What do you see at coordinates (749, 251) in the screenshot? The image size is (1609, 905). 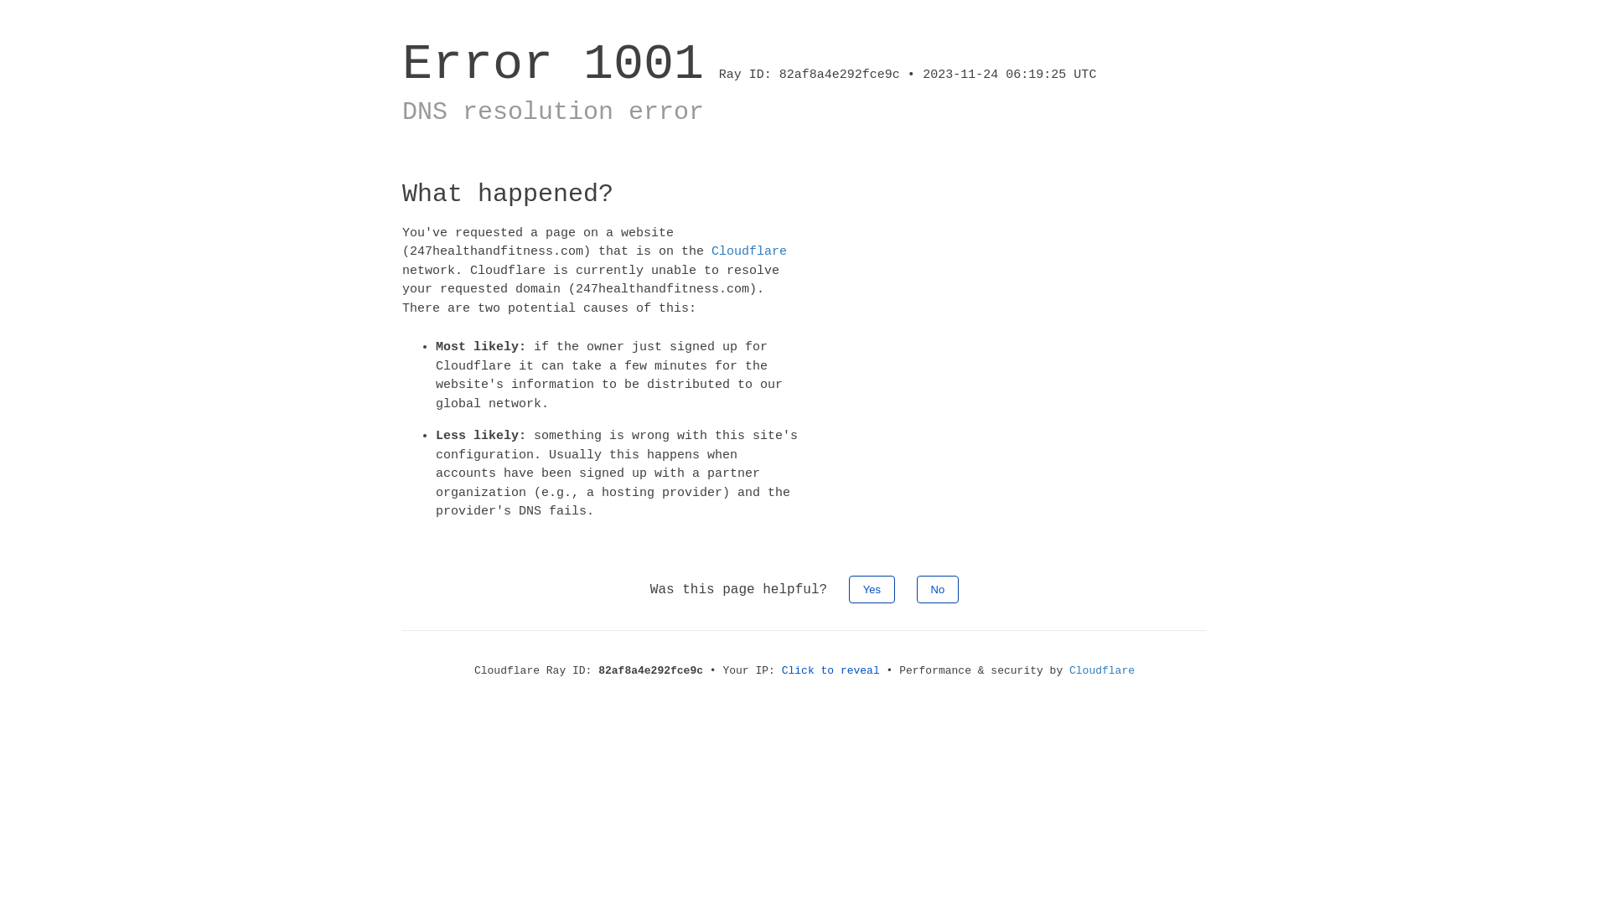 I see `Cloudflare` at bounding box center [749, 251].